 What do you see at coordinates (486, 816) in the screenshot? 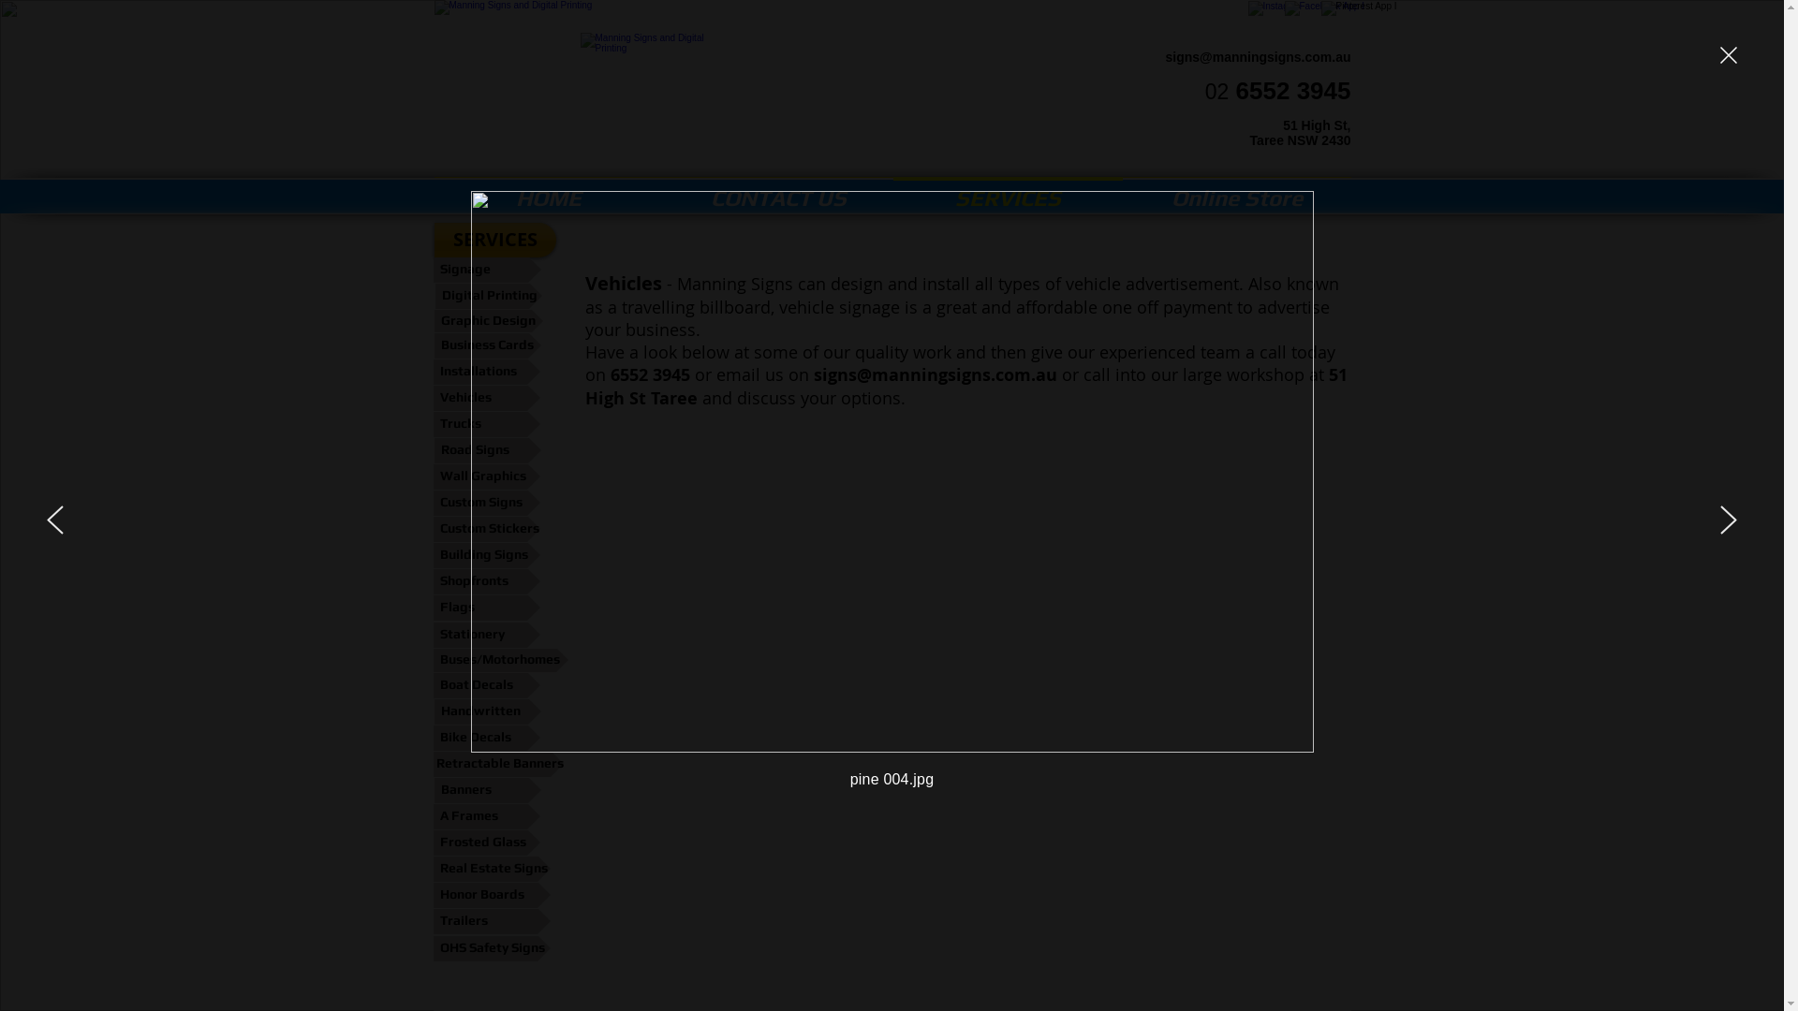
I see `A Frames` at bounding box center [486, 816].